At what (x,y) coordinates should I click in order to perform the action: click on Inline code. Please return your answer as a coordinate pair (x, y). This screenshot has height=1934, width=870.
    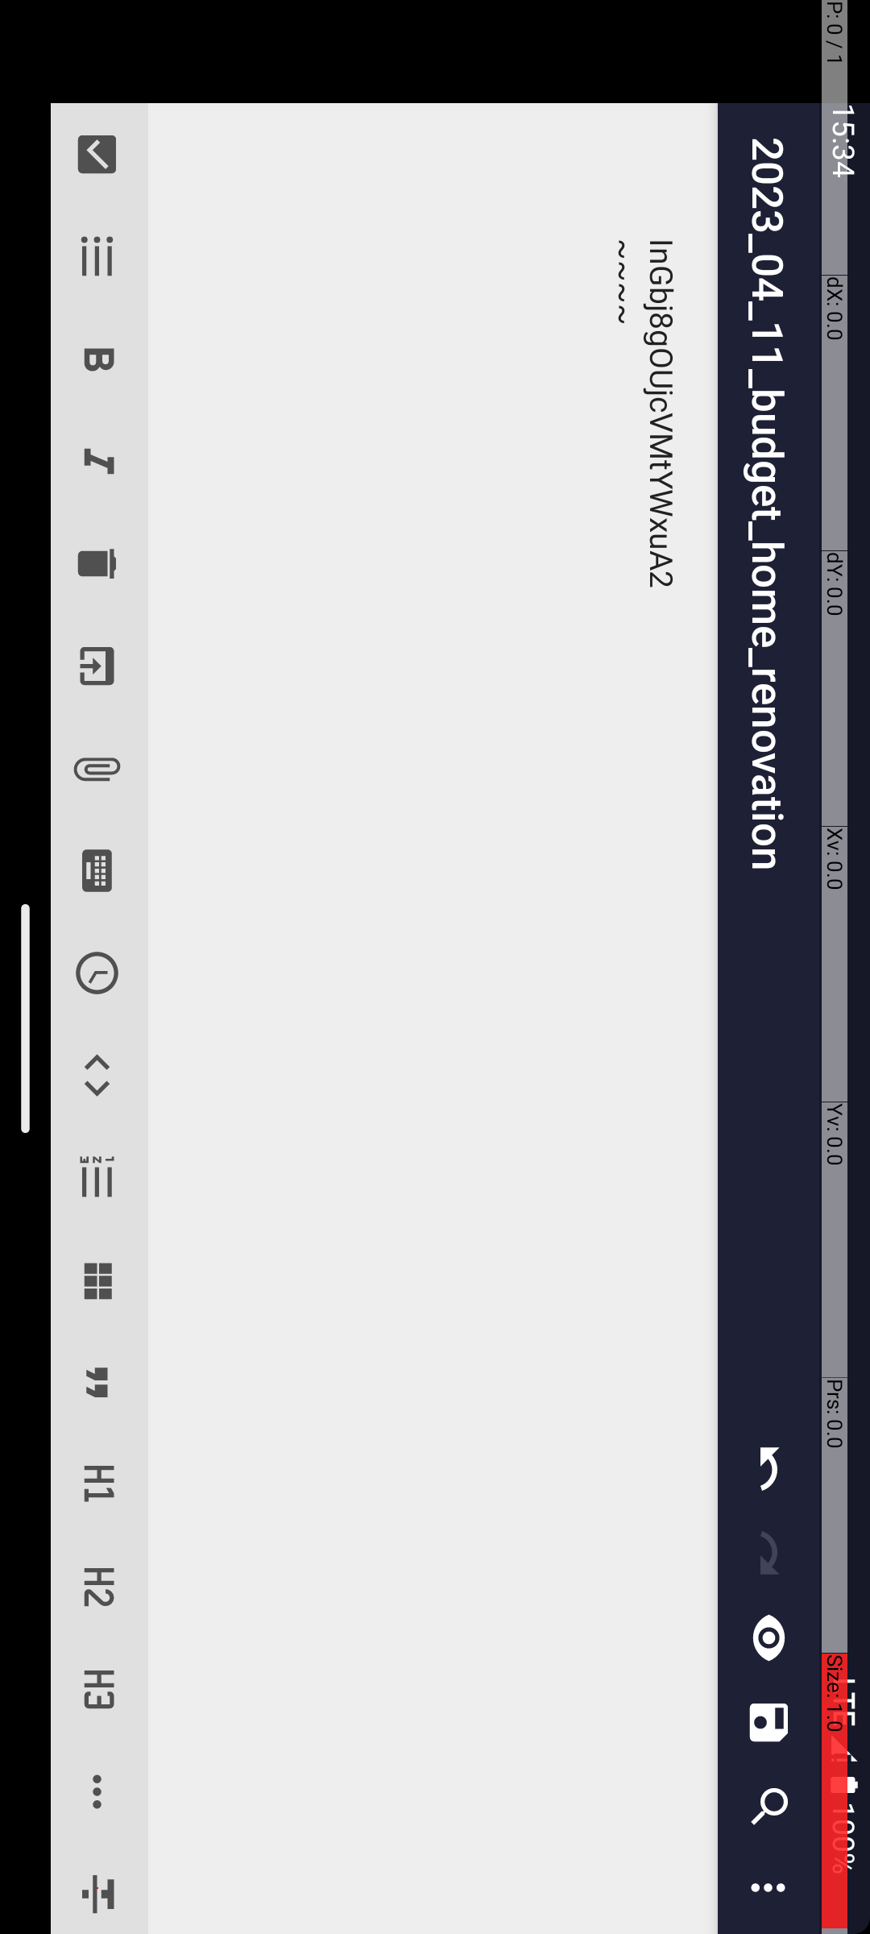
    Looking at the image, I should click on (1075, 774).